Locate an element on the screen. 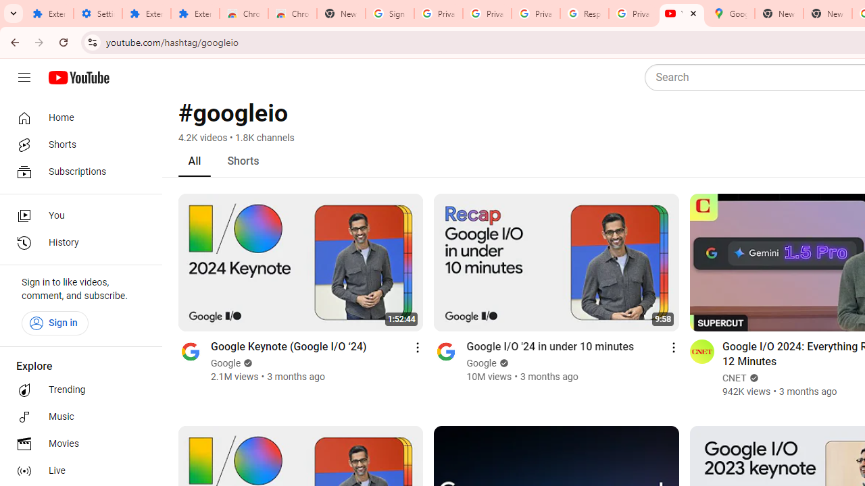 The height and width of the screenshot is (486, 865). CNET is located at coordinates (734, 378).